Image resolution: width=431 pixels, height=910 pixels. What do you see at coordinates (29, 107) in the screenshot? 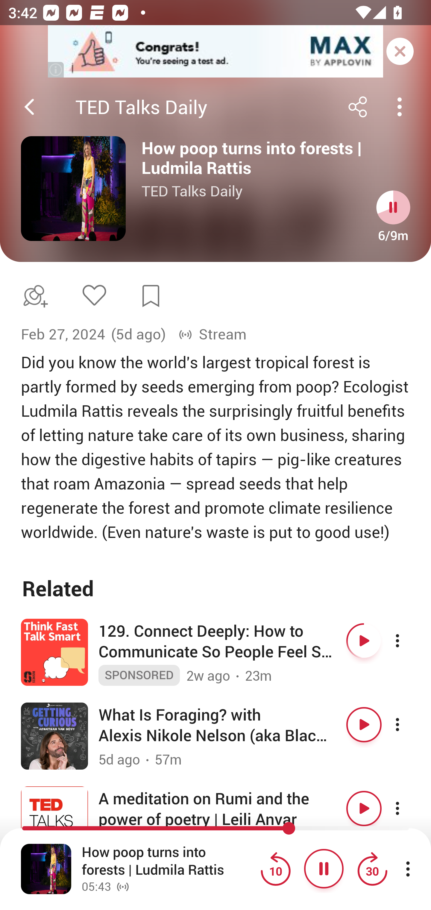
I see `Back` at bounding box center [29, 107].